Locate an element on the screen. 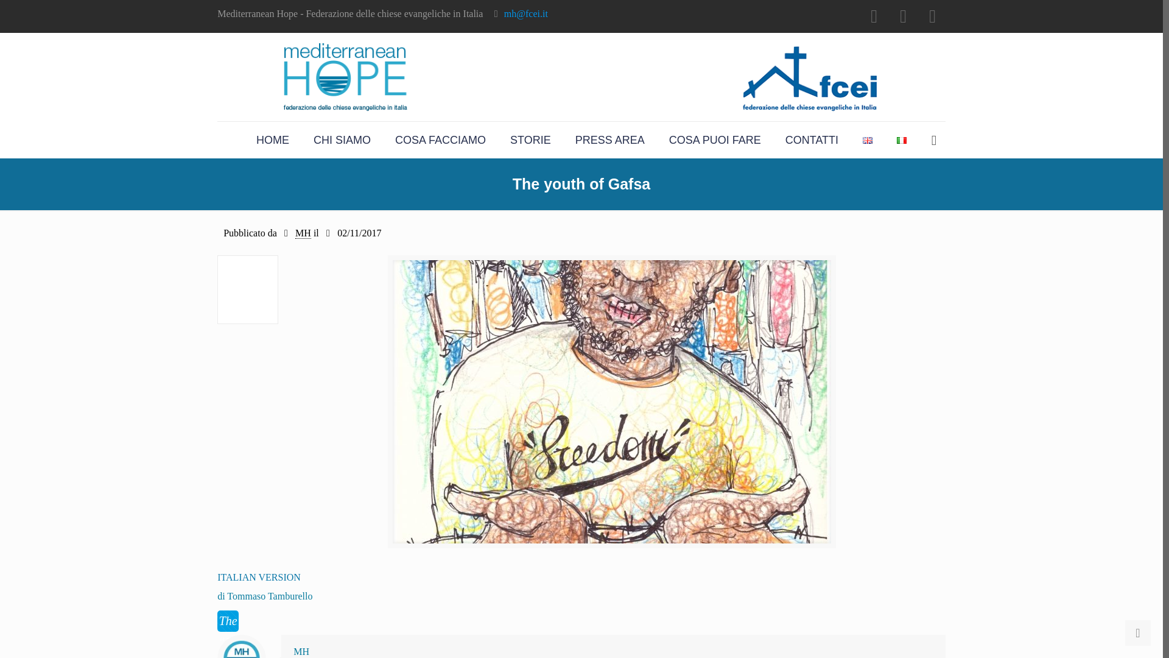 This screenshot has width=1169, height=658. STORIE is located at coordinates (530, 140).